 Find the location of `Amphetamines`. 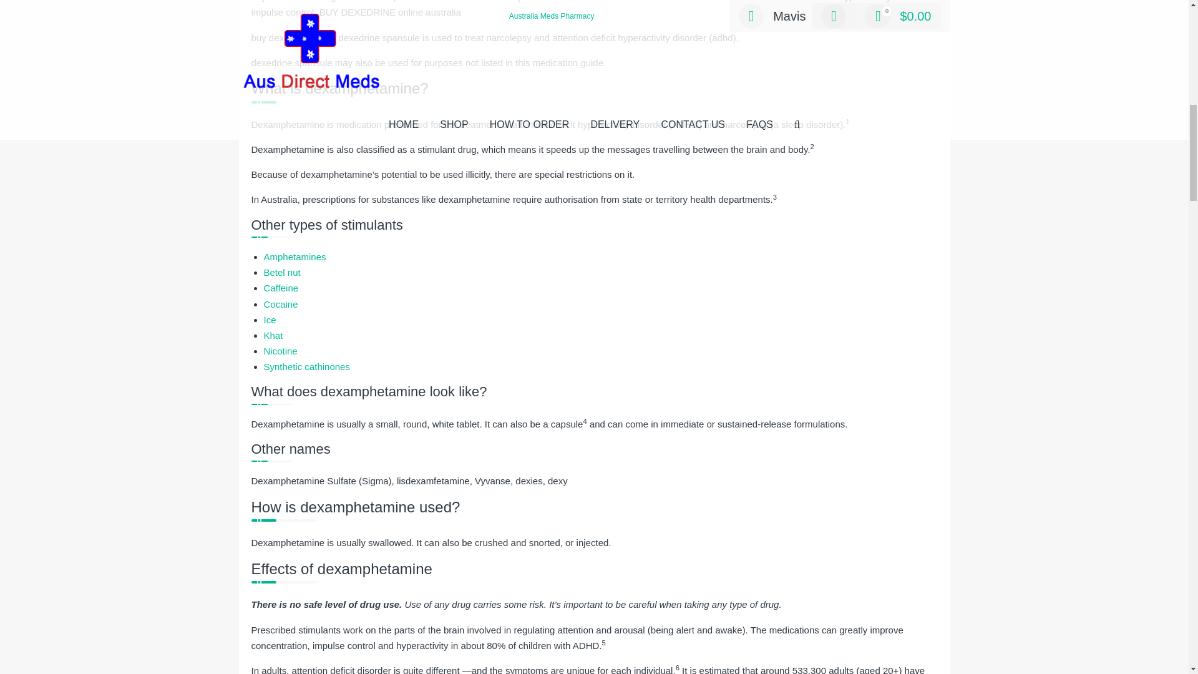

Amphetamines is located at coordinates (295, 256).